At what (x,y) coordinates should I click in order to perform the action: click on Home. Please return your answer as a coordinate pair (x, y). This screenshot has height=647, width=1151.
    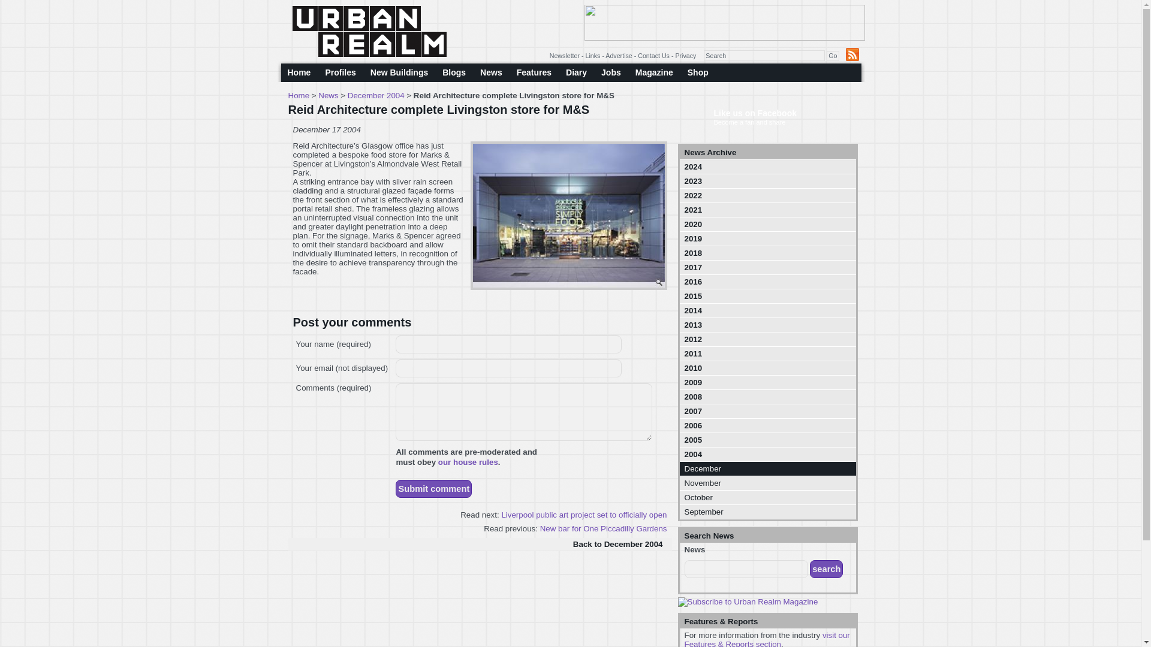
    Looking at the image, I should click on (300, 72).